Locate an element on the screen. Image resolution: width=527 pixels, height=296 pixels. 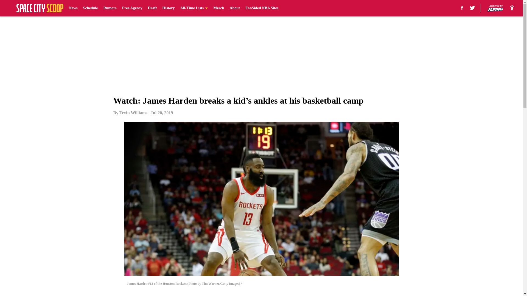
Draft is located at coordinates (153, 8).